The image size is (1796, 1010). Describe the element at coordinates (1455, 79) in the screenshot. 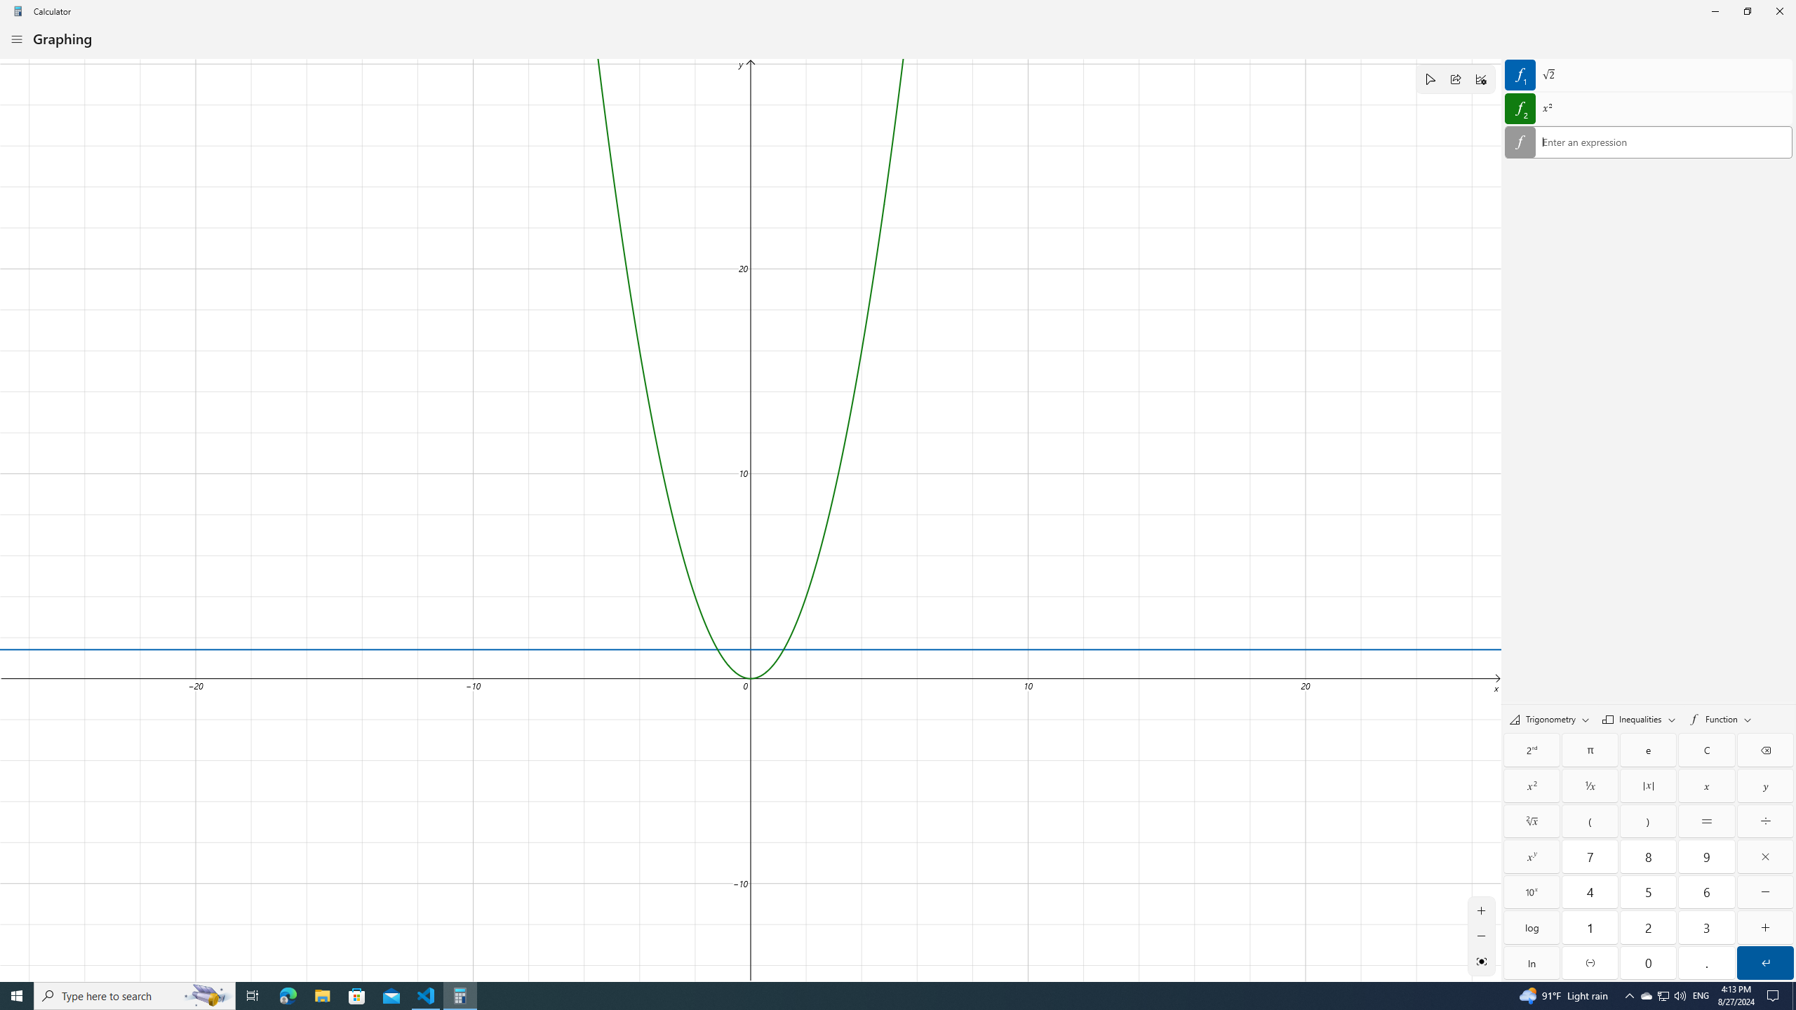

I see `Share` at that location.